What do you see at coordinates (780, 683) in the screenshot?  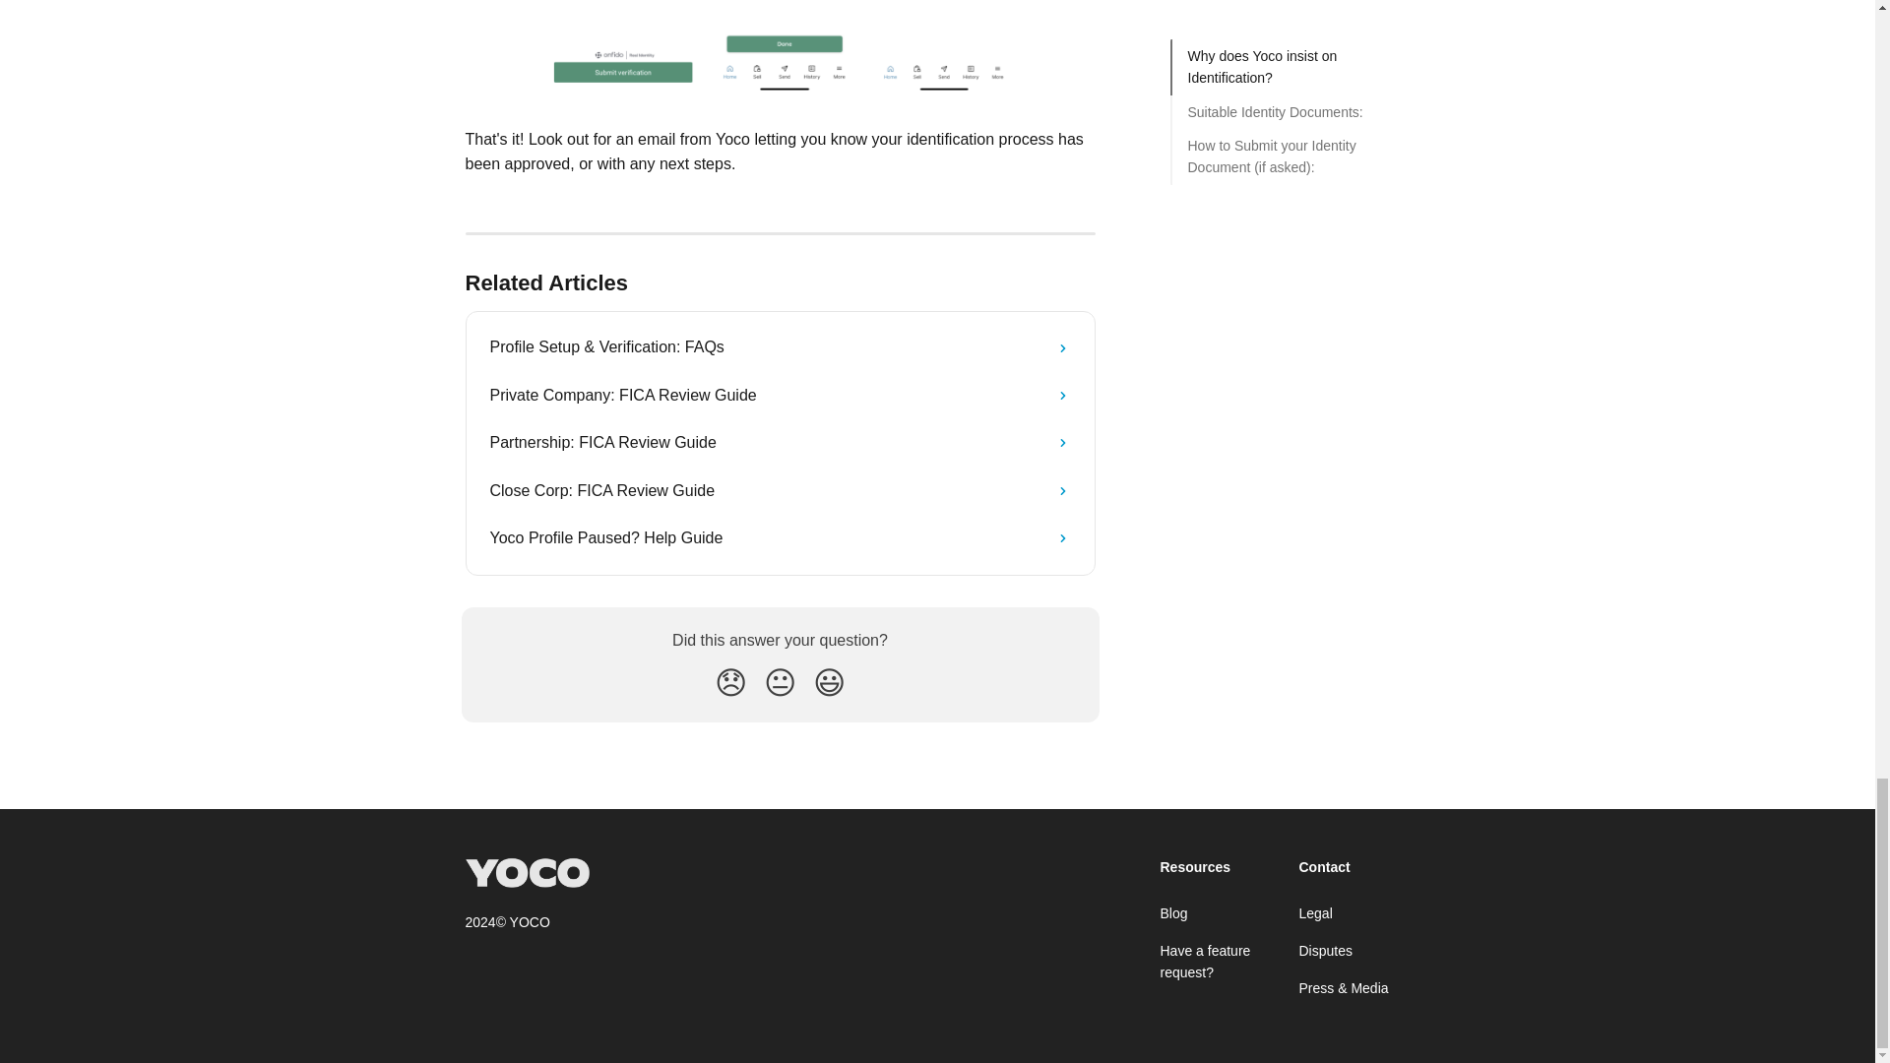 I see `Neutral` at bounding box center [780, 683].